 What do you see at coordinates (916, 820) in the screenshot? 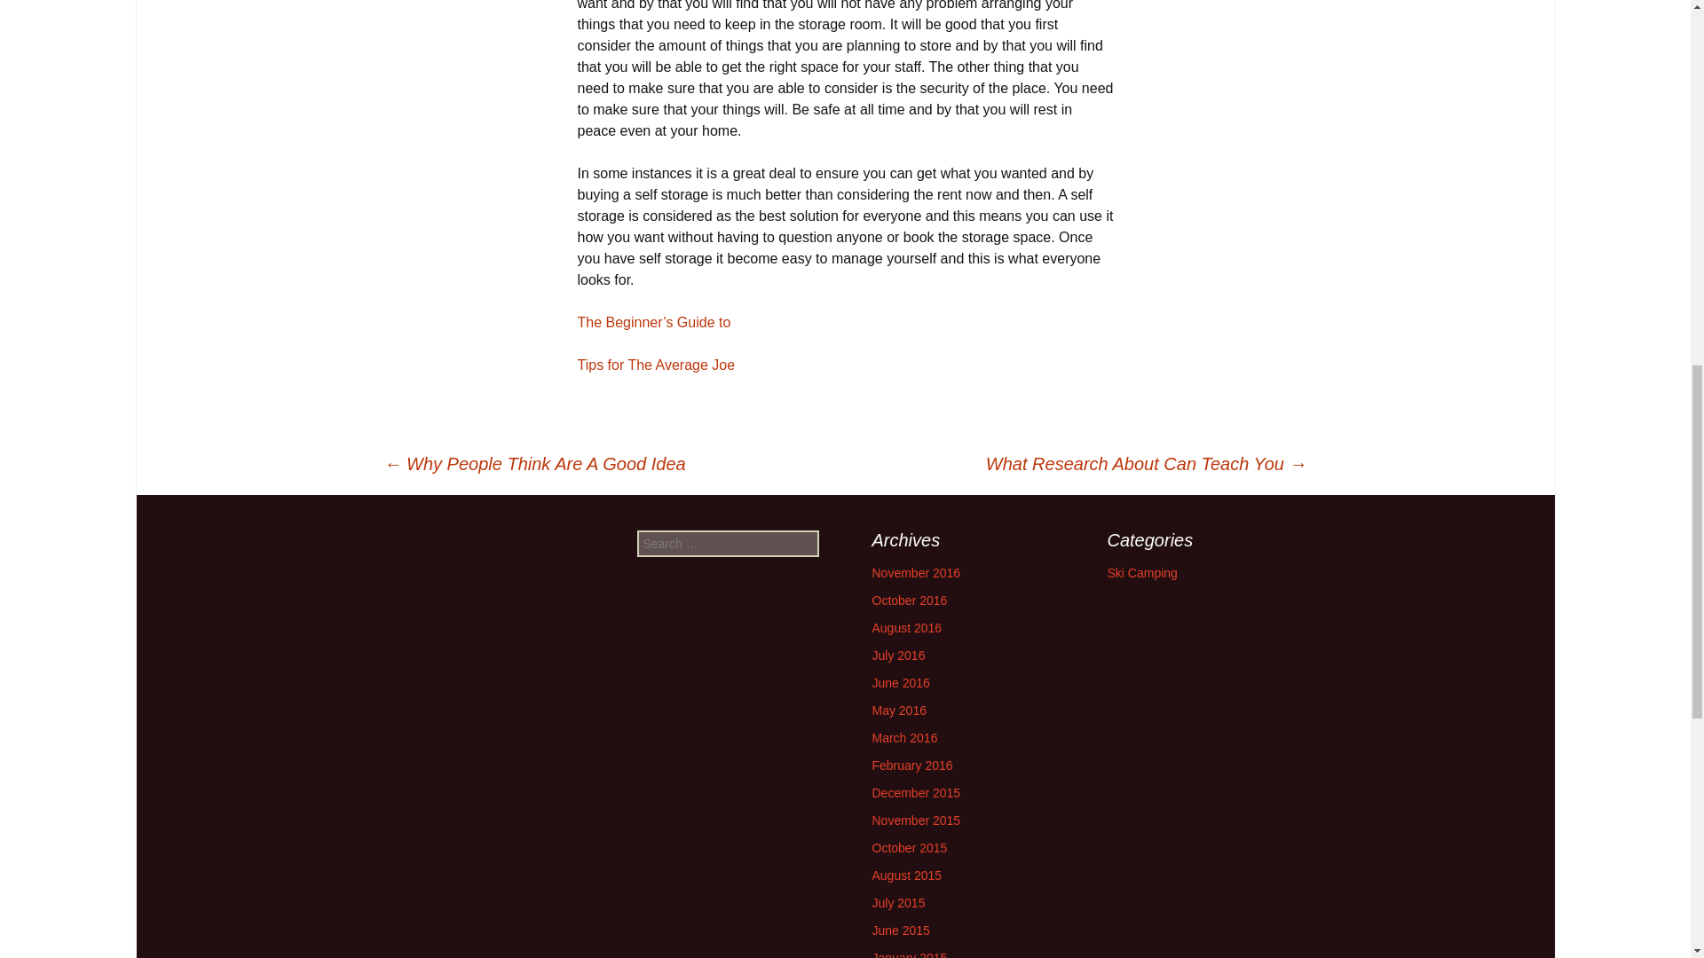
I see `November 2015` at bounding box center [916, 820].